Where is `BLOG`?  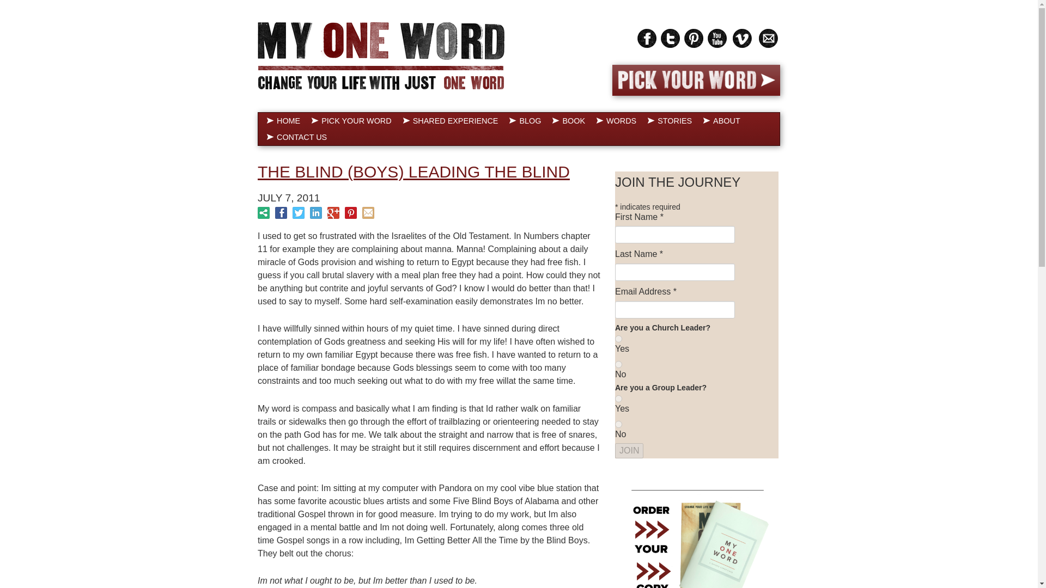 BLOG is located at coordinates (524, 121).